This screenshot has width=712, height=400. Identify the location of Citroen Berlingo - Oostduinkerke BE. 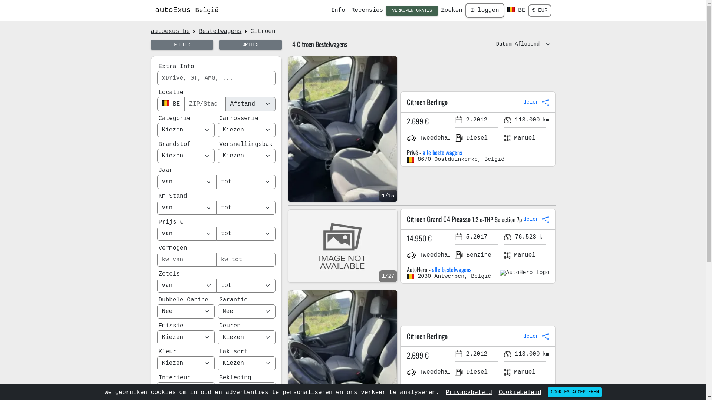
(343, 129).